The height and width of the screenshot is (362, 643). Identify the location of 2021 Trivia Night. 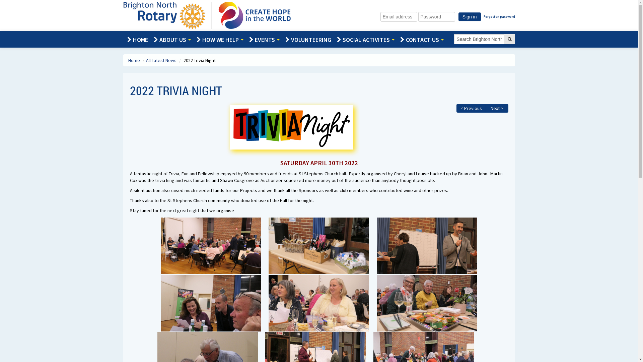
(293, 129).